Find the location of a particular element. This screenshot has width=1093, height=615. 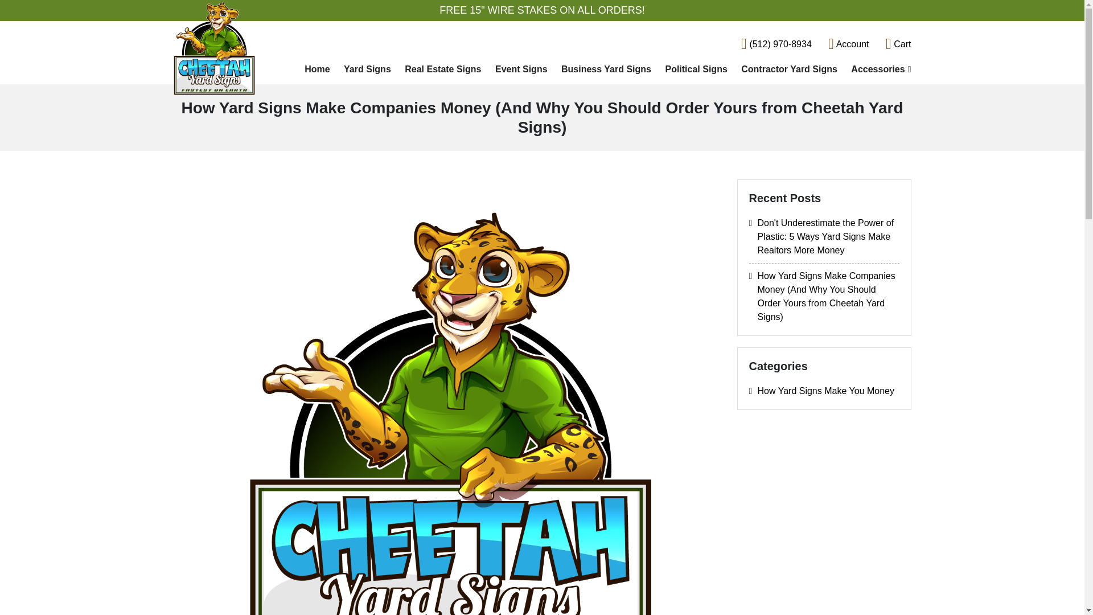

Accessories is located at coordinates (878, 69).